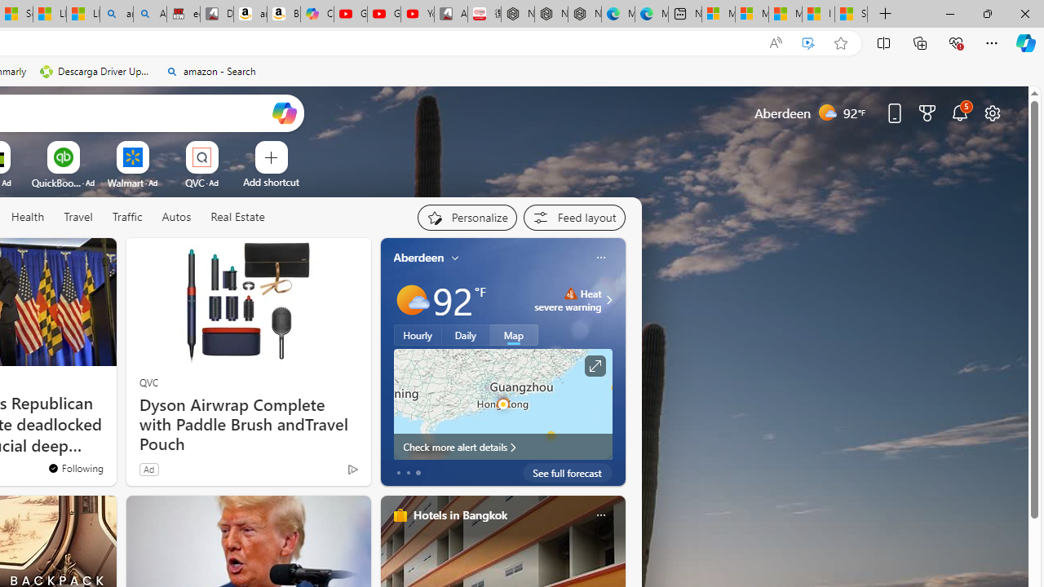 The image size is (1044, 587). Describe the element at coordinates (418, 15) in the screenshot. I see `YouTube Kids - An App Created for Kids to Explore Content` at that location.